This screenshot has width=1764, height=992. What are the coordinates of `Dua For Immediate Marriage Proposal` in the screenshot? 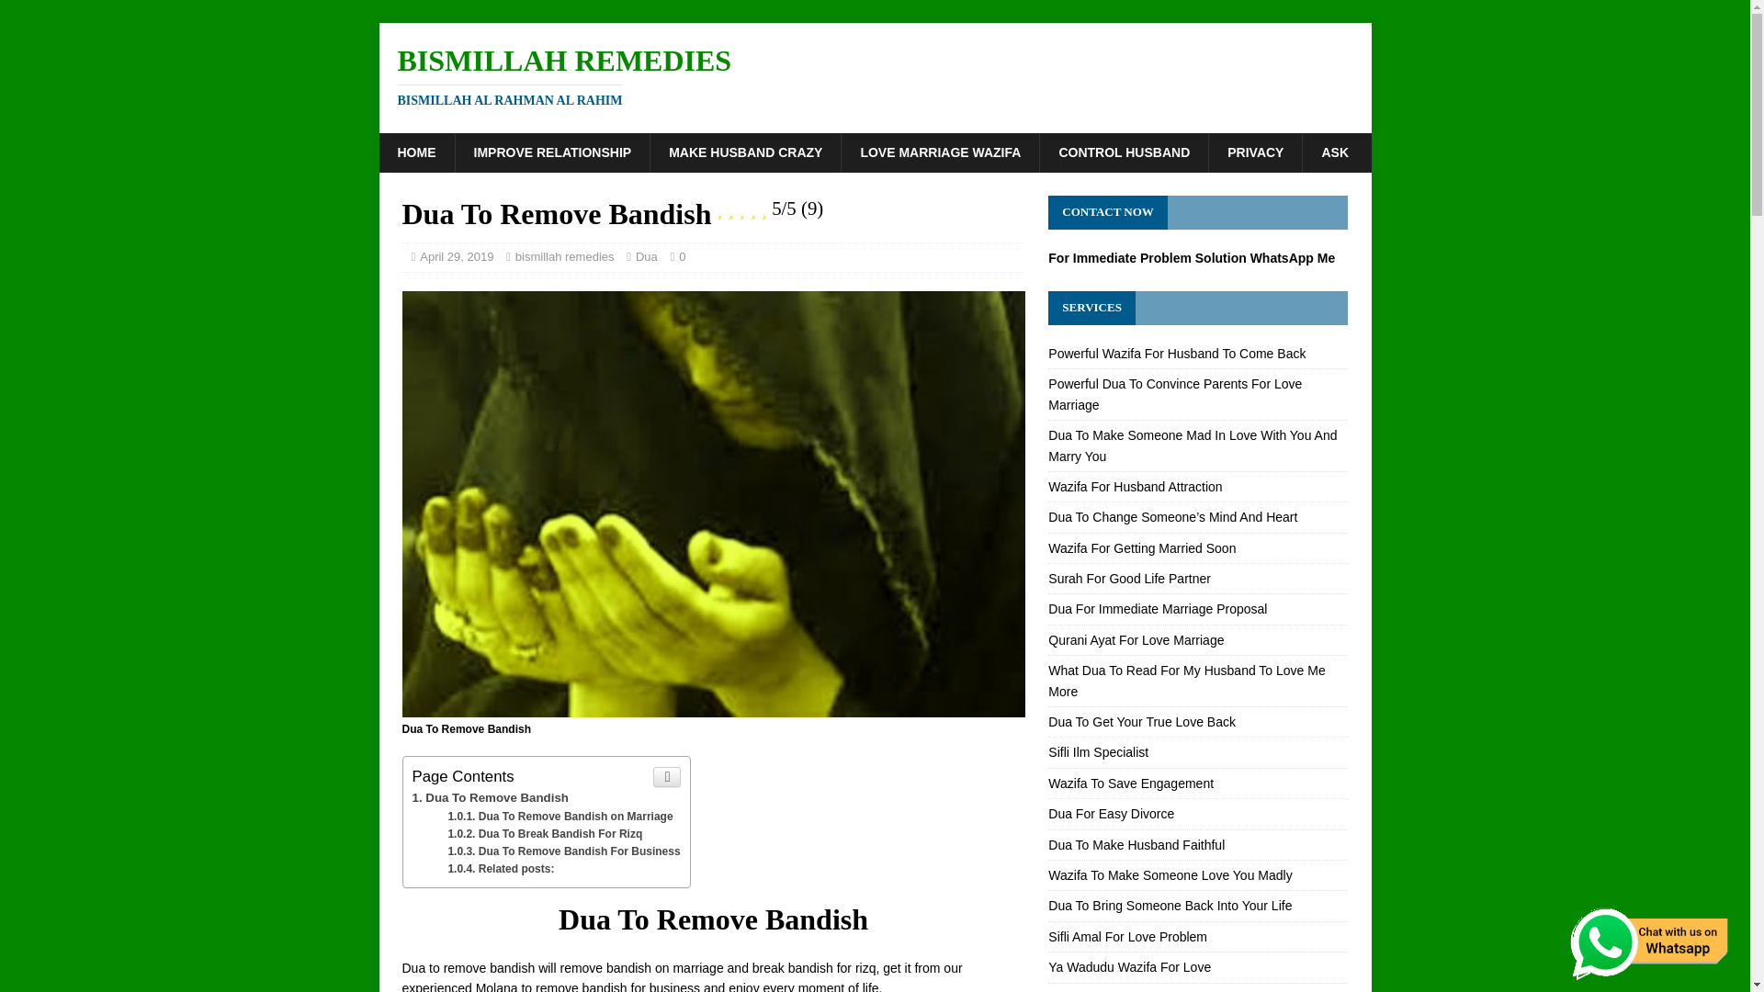 It's located at (489, 797).